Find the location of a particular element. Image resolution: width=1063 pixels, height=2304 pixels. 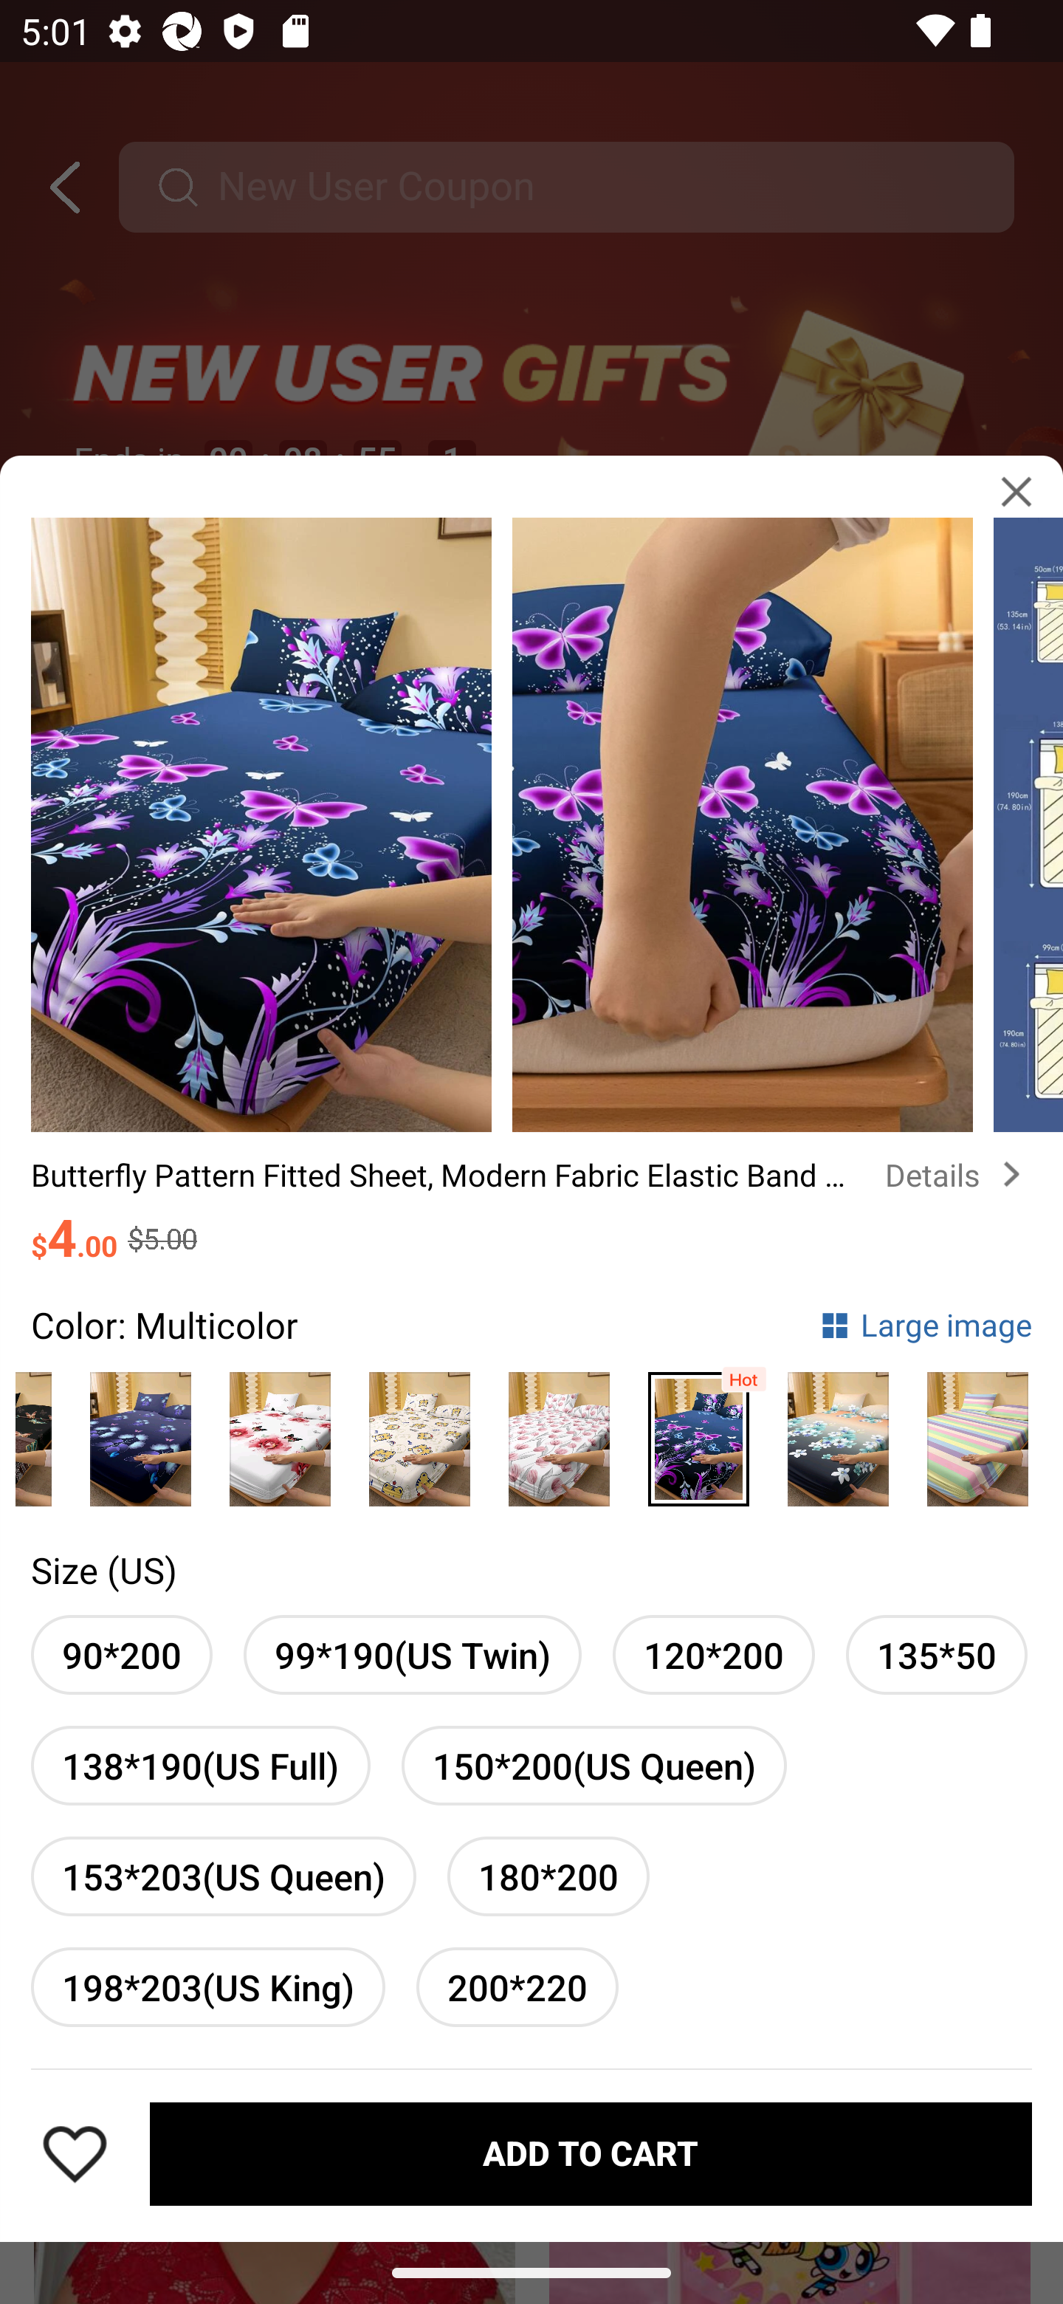

135*50 135*50unselected option is located at coordinates (937, 1656).